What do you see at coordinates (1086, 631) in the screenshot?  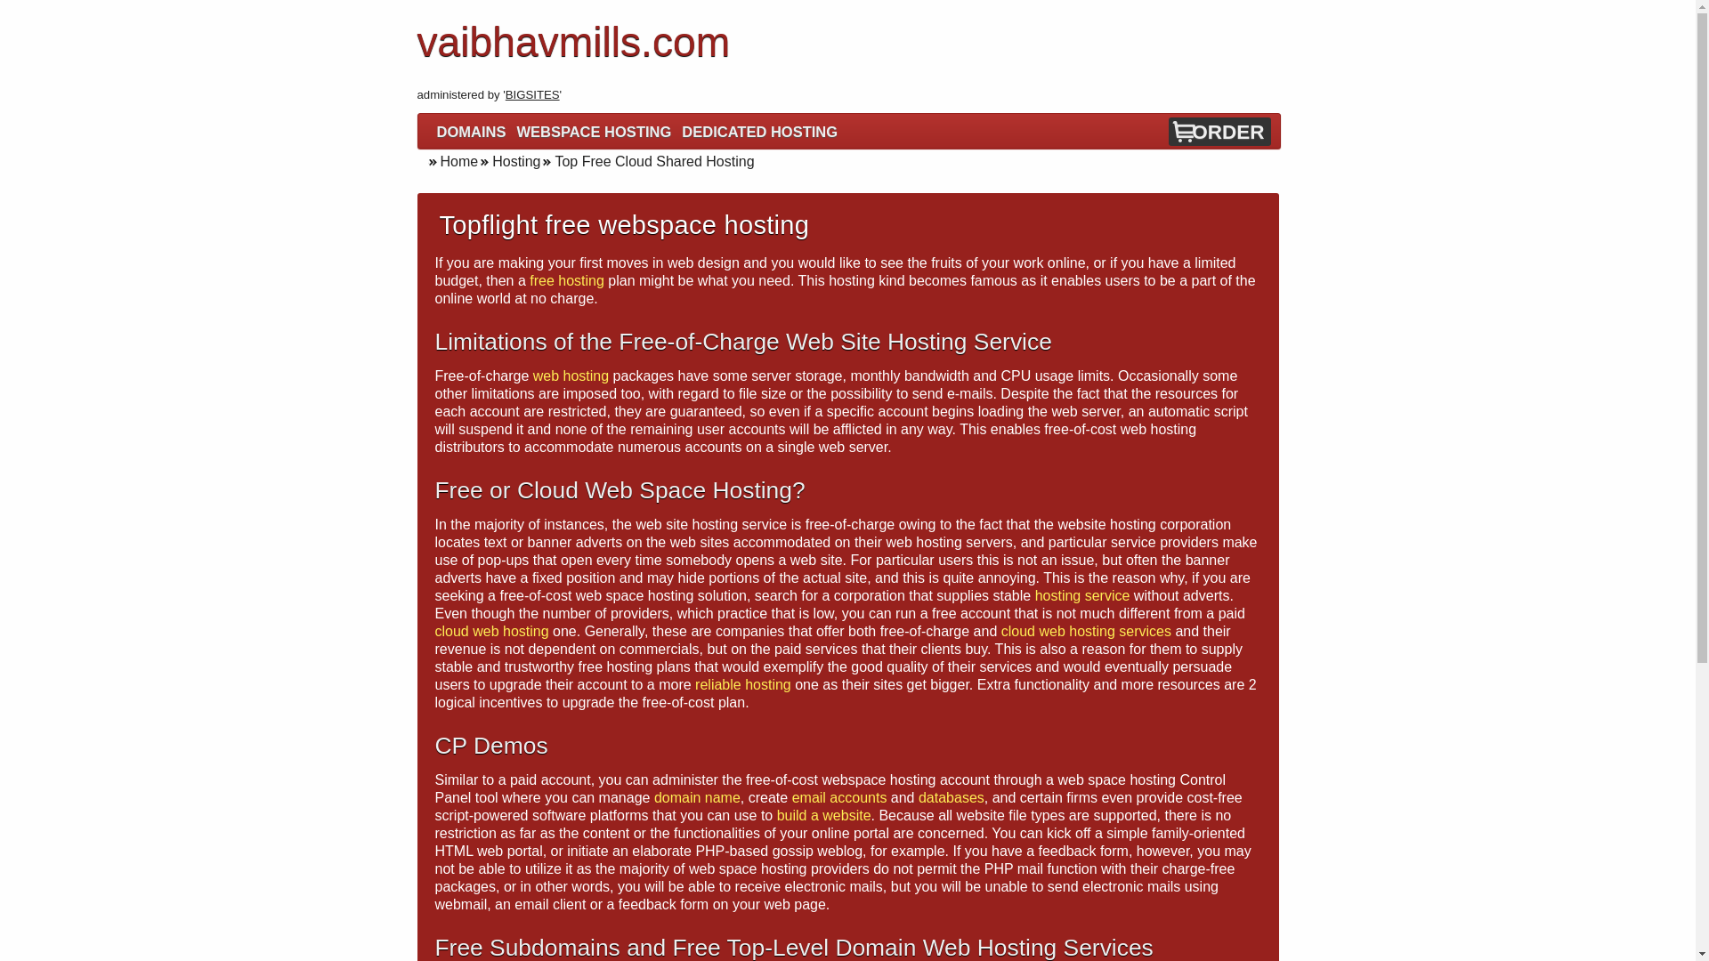 I see `cloud web hosting services` at bounding box center [1086, 631].